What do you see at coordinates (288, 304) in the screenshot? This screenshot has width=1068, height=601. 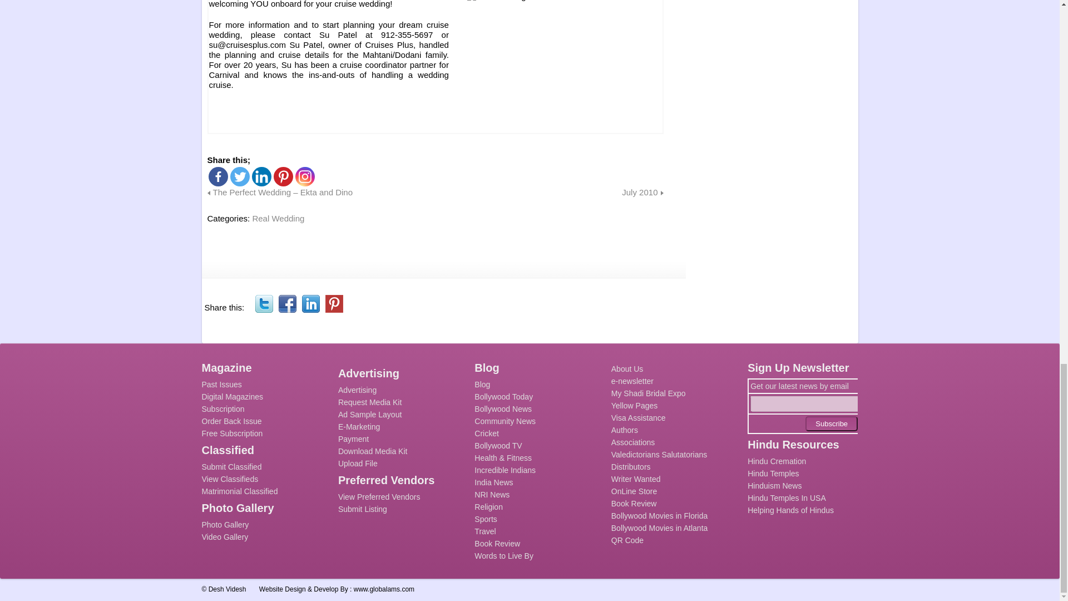 I see `Facebook` at bounding box center [288, 304].